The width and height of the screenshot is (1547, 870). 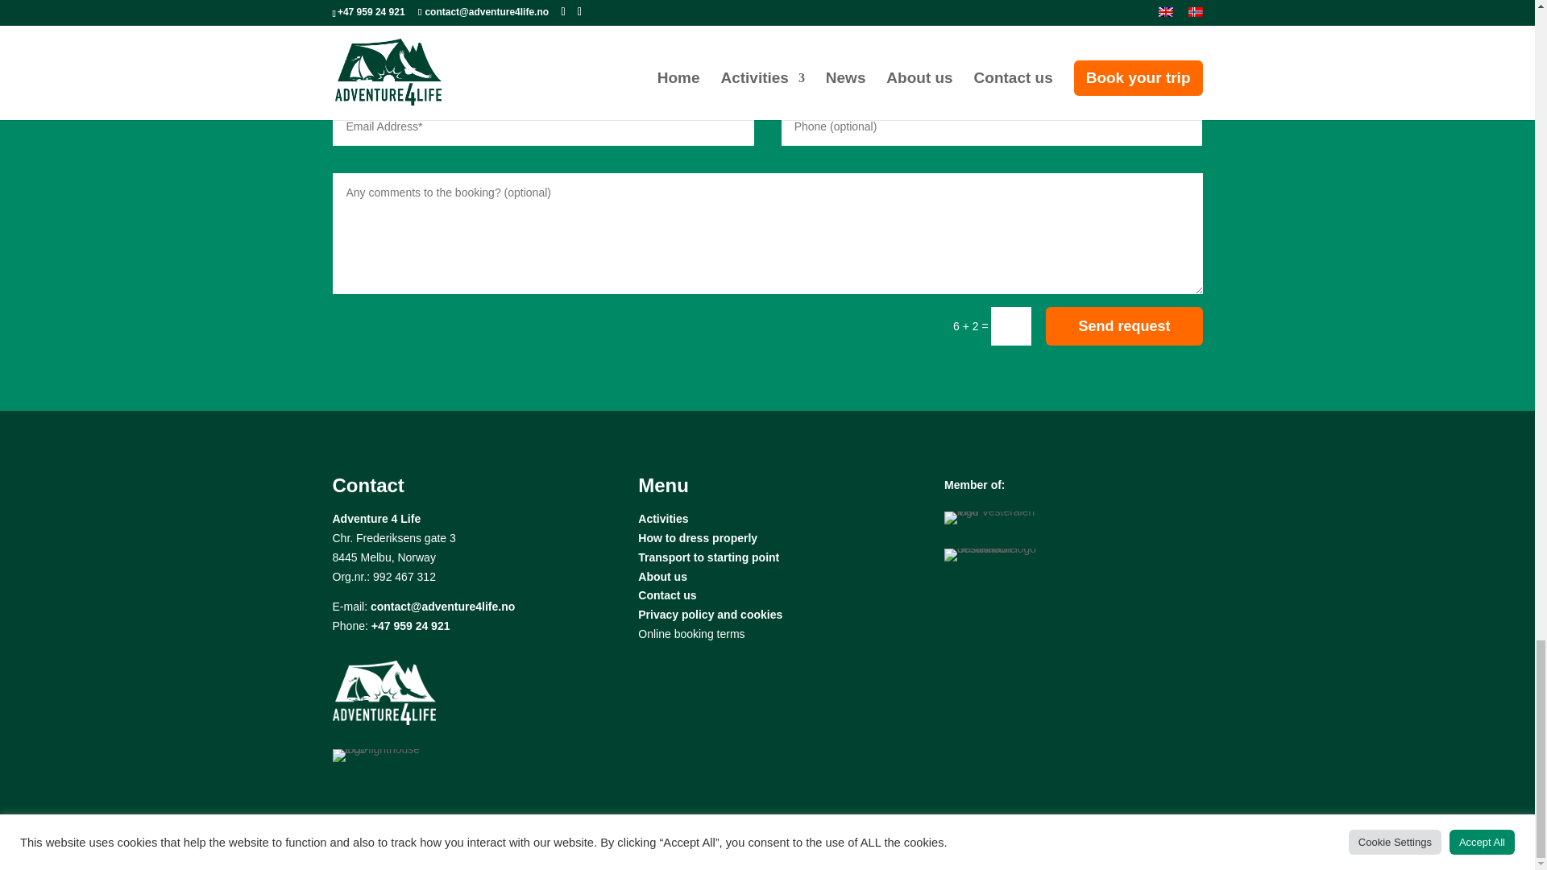 What do you see at coordinates (662, 519) in the screenshot?
I see `Activities` at bounding box center [662, 519].